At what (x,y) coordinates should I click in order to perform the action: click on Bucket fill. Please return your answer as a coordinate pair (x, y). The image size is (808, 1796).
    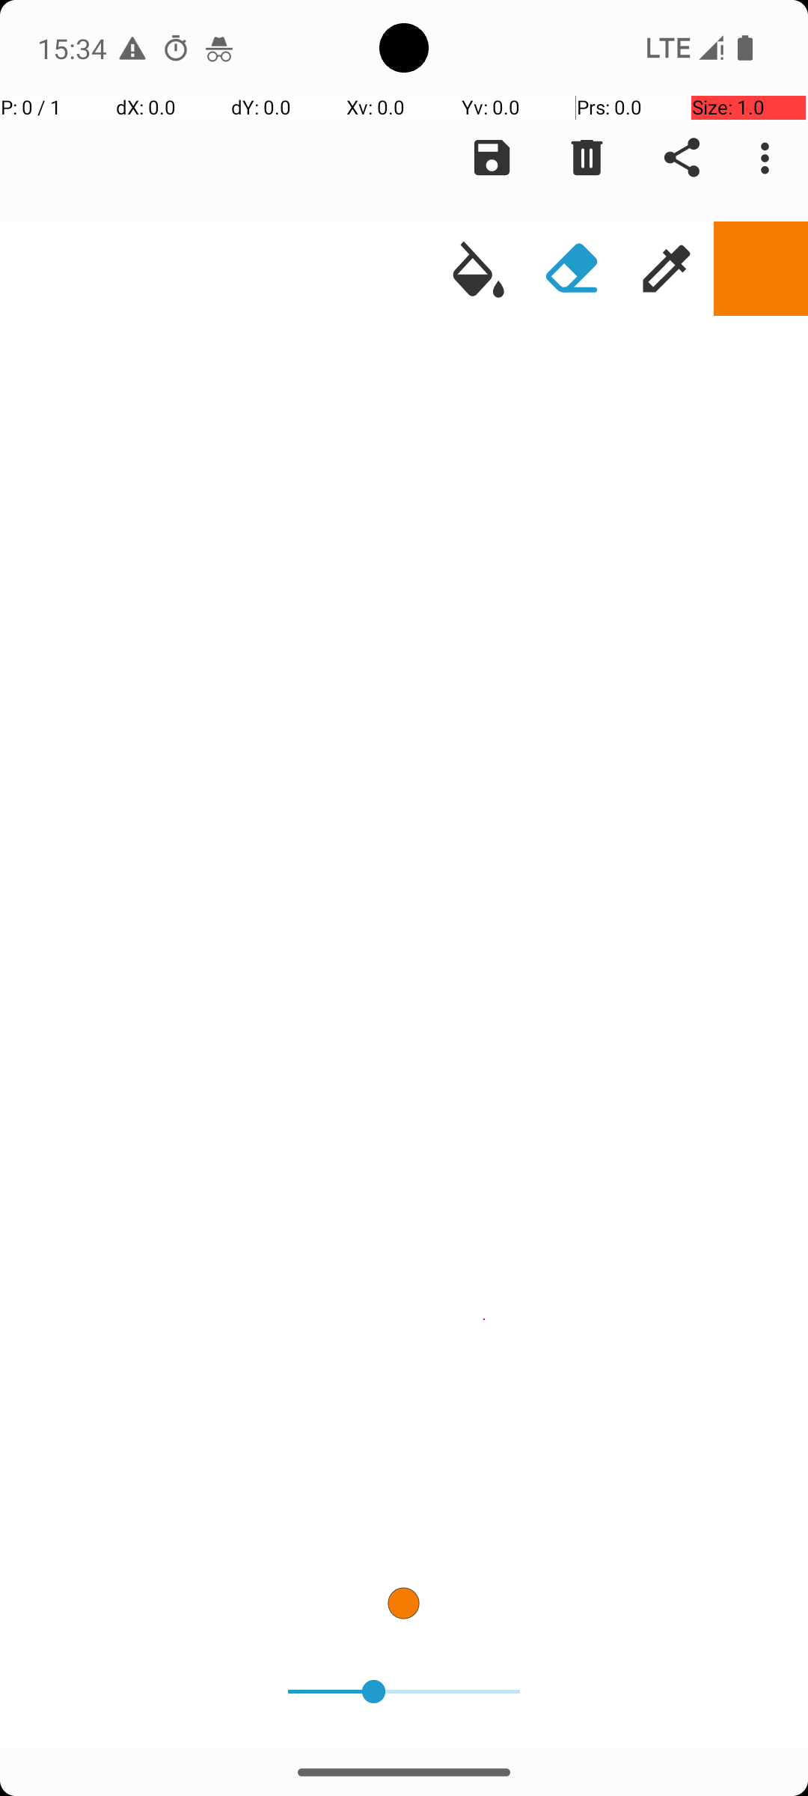
    Looking at the image, I should click on (478, 269).